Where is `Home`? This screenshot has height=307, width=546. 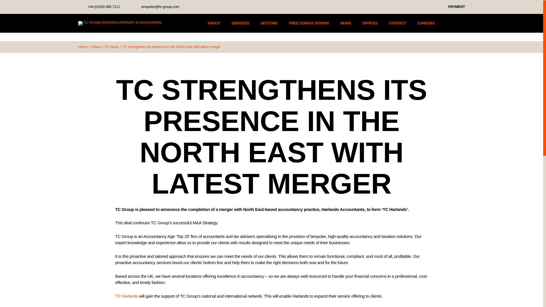
Home is located at coordinates (82, 47).